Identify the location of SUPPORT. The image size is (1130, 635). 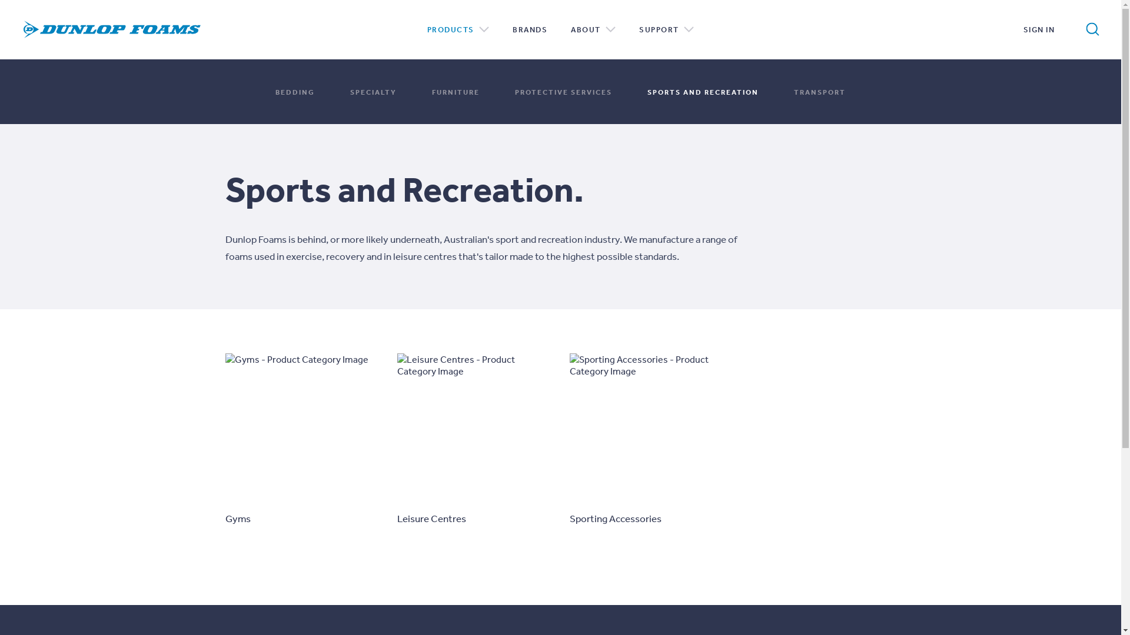
(666, 29).